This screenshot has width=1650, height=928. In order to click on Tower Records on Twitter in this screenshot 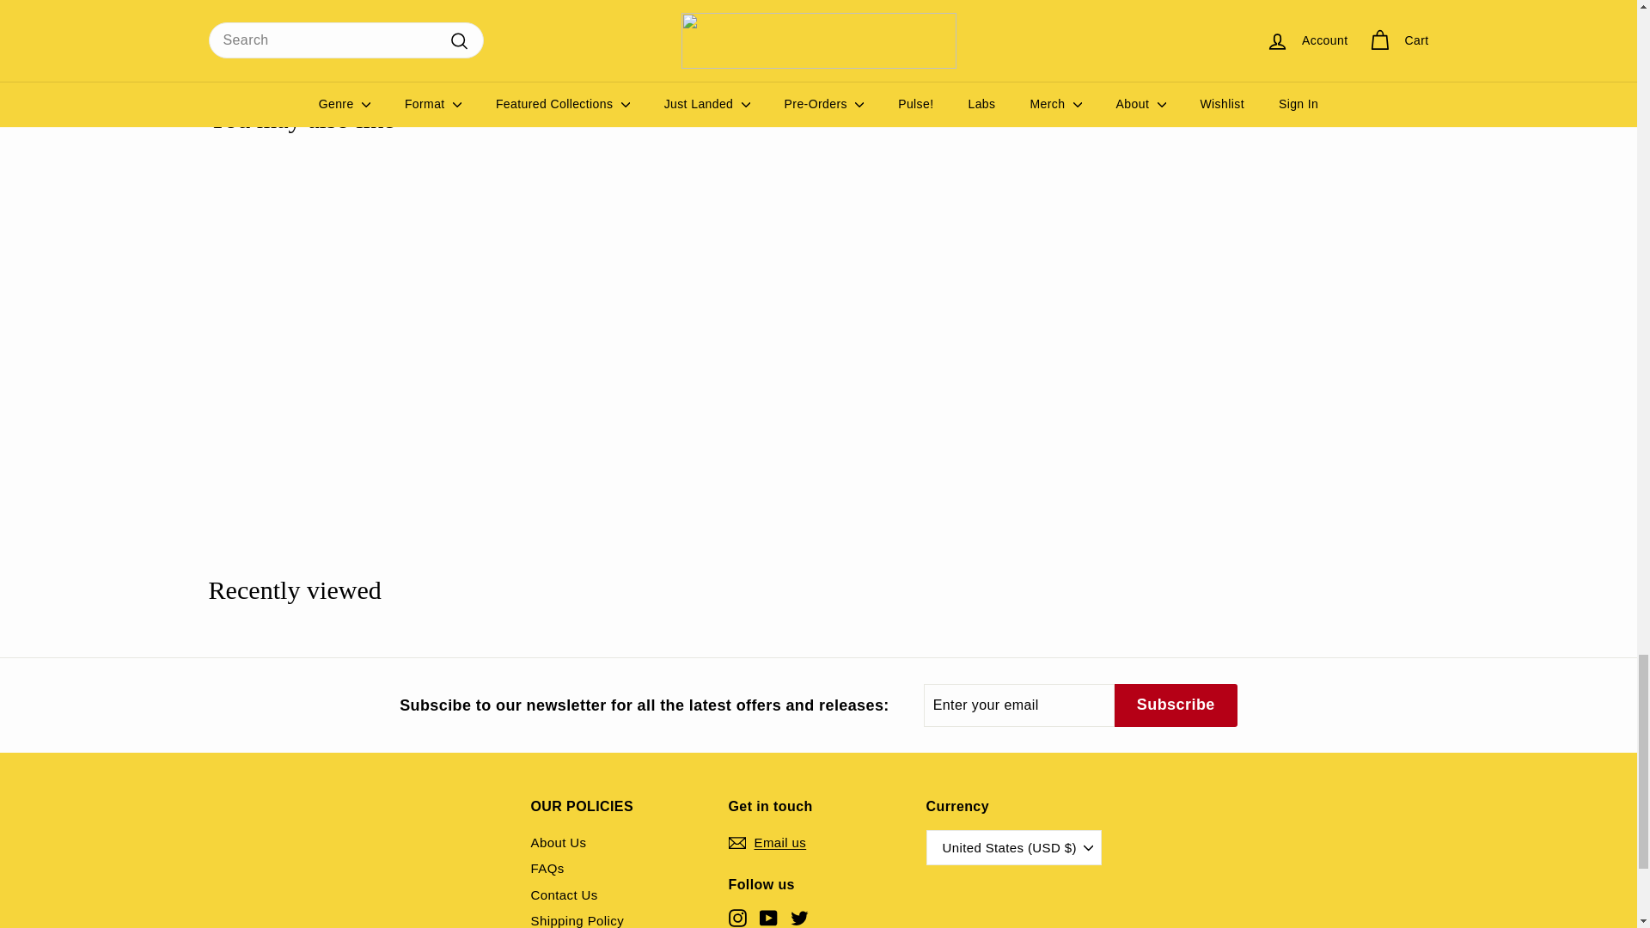, I will do `click(799, 918)`.